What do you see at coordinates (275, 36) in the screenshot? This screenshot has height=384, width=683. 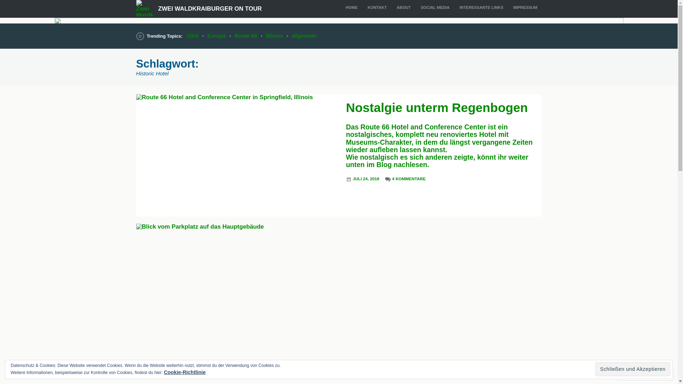 I see `Illinois` at bounding box center [275, 36].